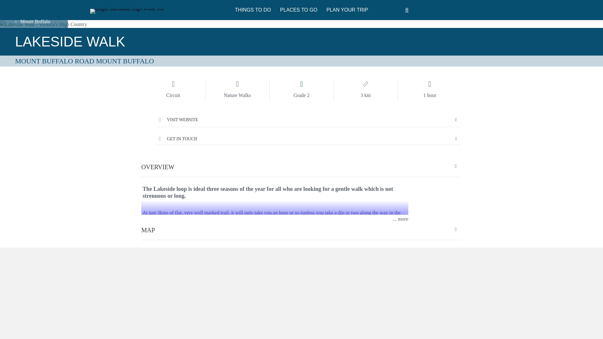  What do you see at coordinates (173, 84) in the screenshot?
I see `Circuit` at bounding box center [173, 84].